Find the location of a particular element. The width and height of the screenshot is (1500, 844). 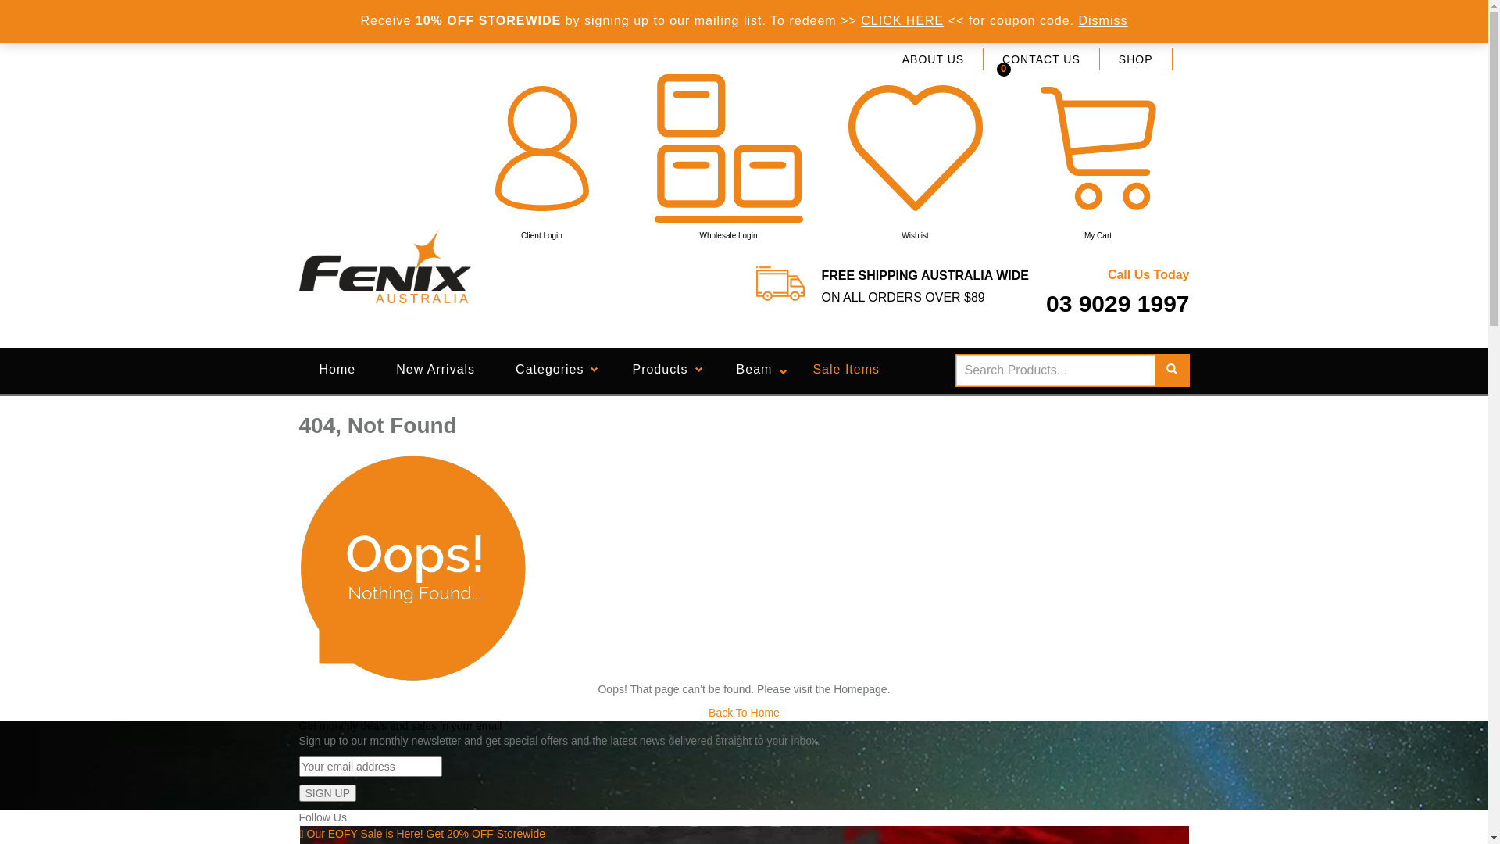

Beam is located at coordinates (755, 370).